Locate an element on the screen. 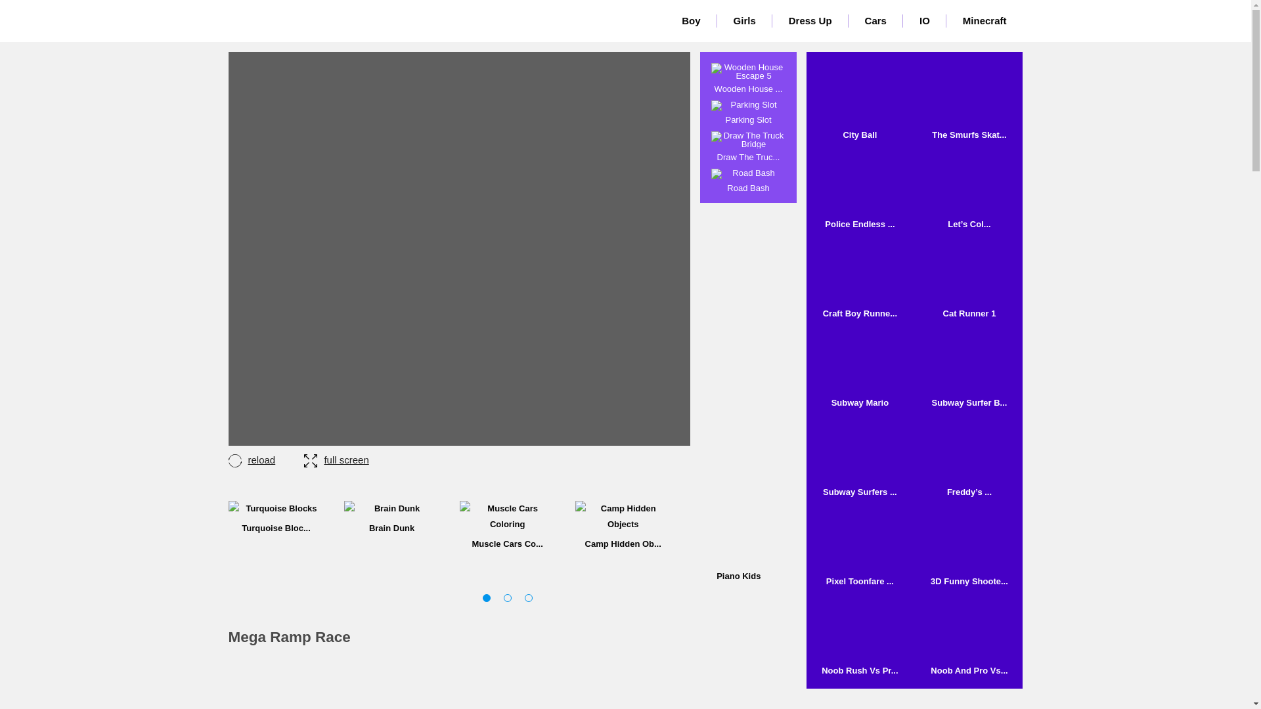 This screenshot has height=709, width=1261. Brain Dunk is located at coordinates (392, 517).